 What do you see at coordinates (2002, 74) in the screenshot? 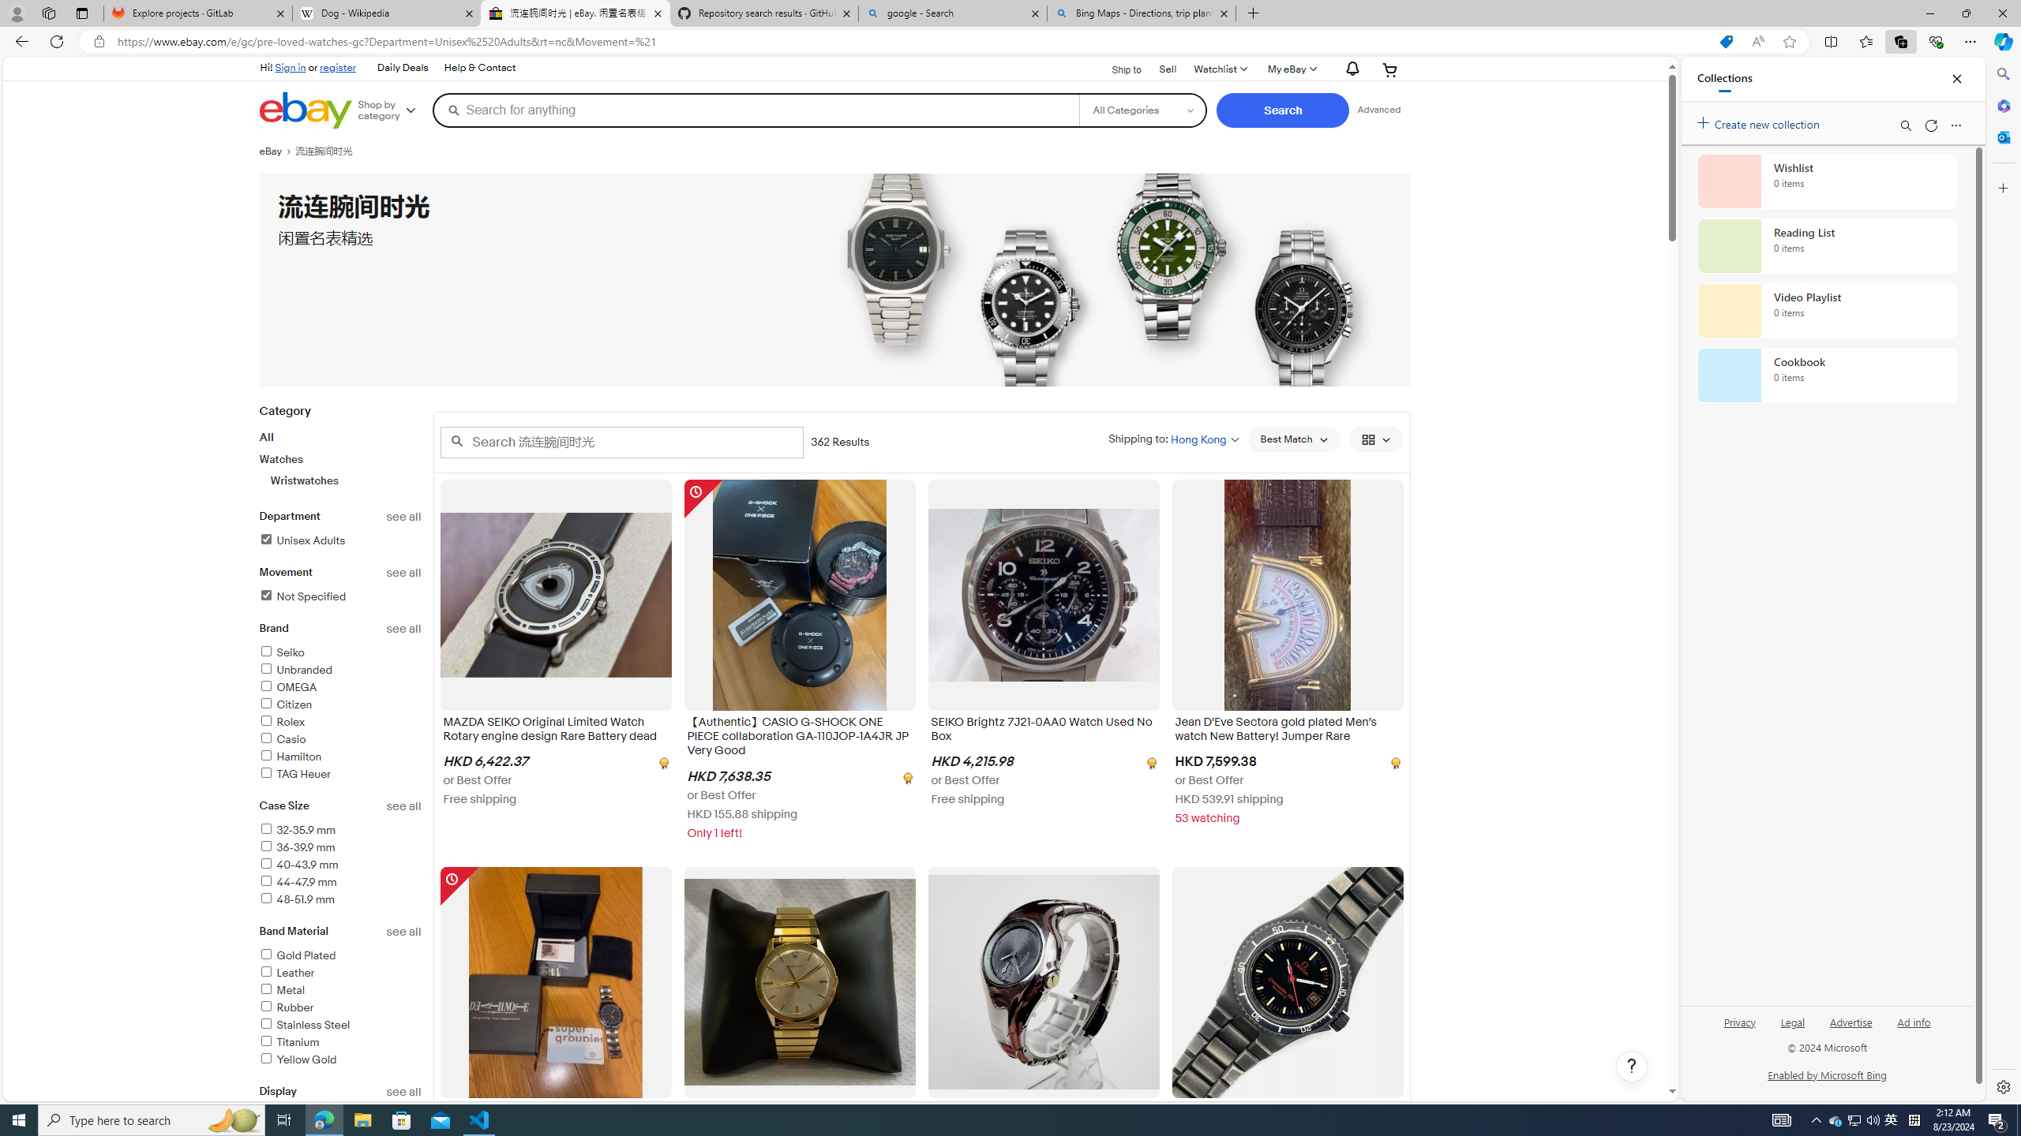
I see `Search` at bounding box center [2002, 74].